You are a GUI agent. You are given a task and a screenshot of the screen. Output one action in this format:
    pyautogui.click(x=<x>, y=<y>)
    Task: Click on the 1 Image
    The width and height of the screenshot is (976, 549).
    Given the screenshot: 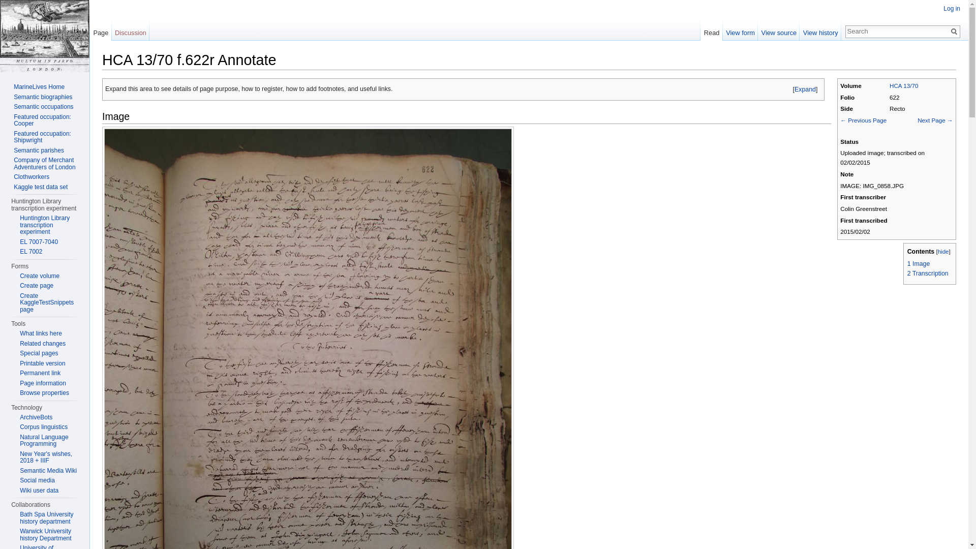 What is the action you would take?
    pyautogui.click(x=919, y=263)
    